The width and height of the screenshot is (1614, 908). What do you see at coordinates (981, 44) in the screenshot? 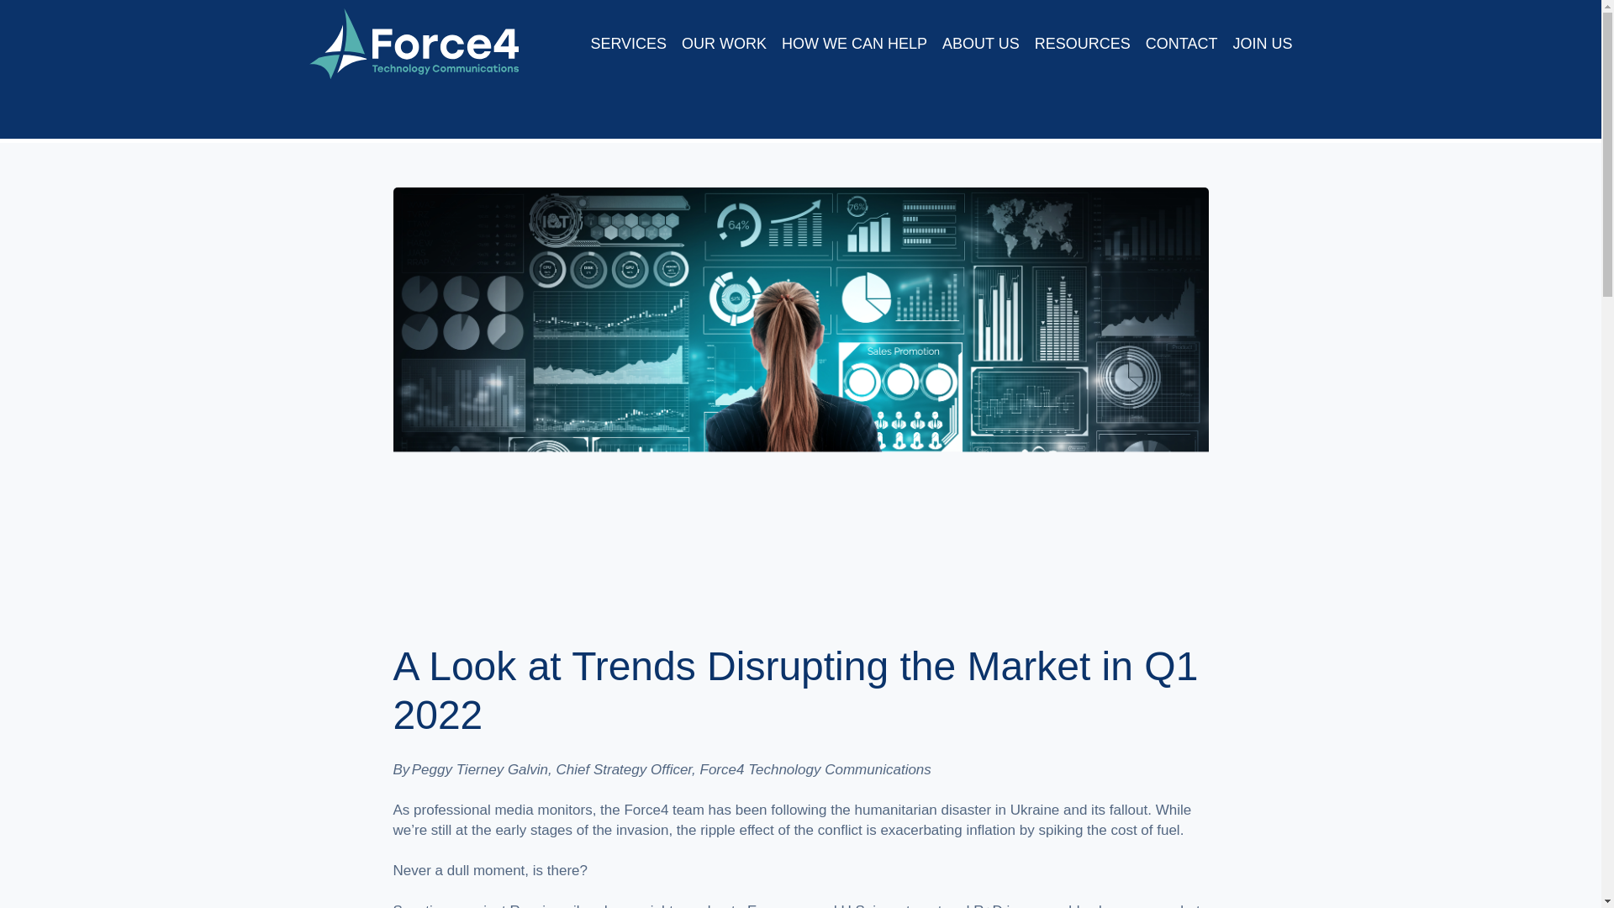
I see `ABOUT US` at bounding box center [981, 44].